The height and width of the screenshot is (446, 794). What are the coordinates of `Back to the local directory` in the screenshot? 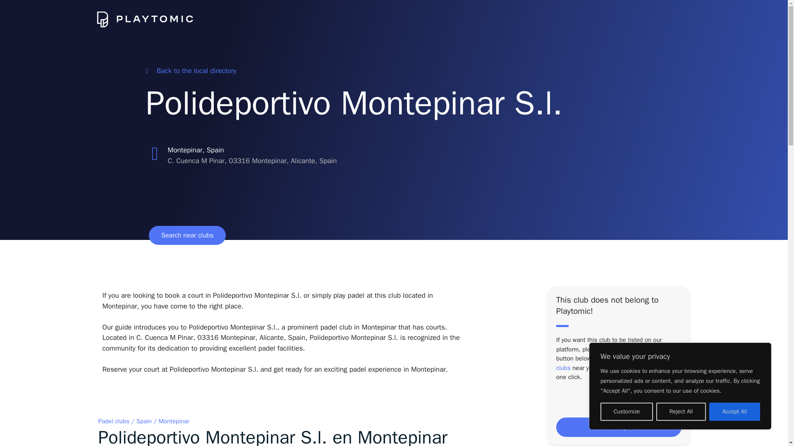 It's located at (190, 71).